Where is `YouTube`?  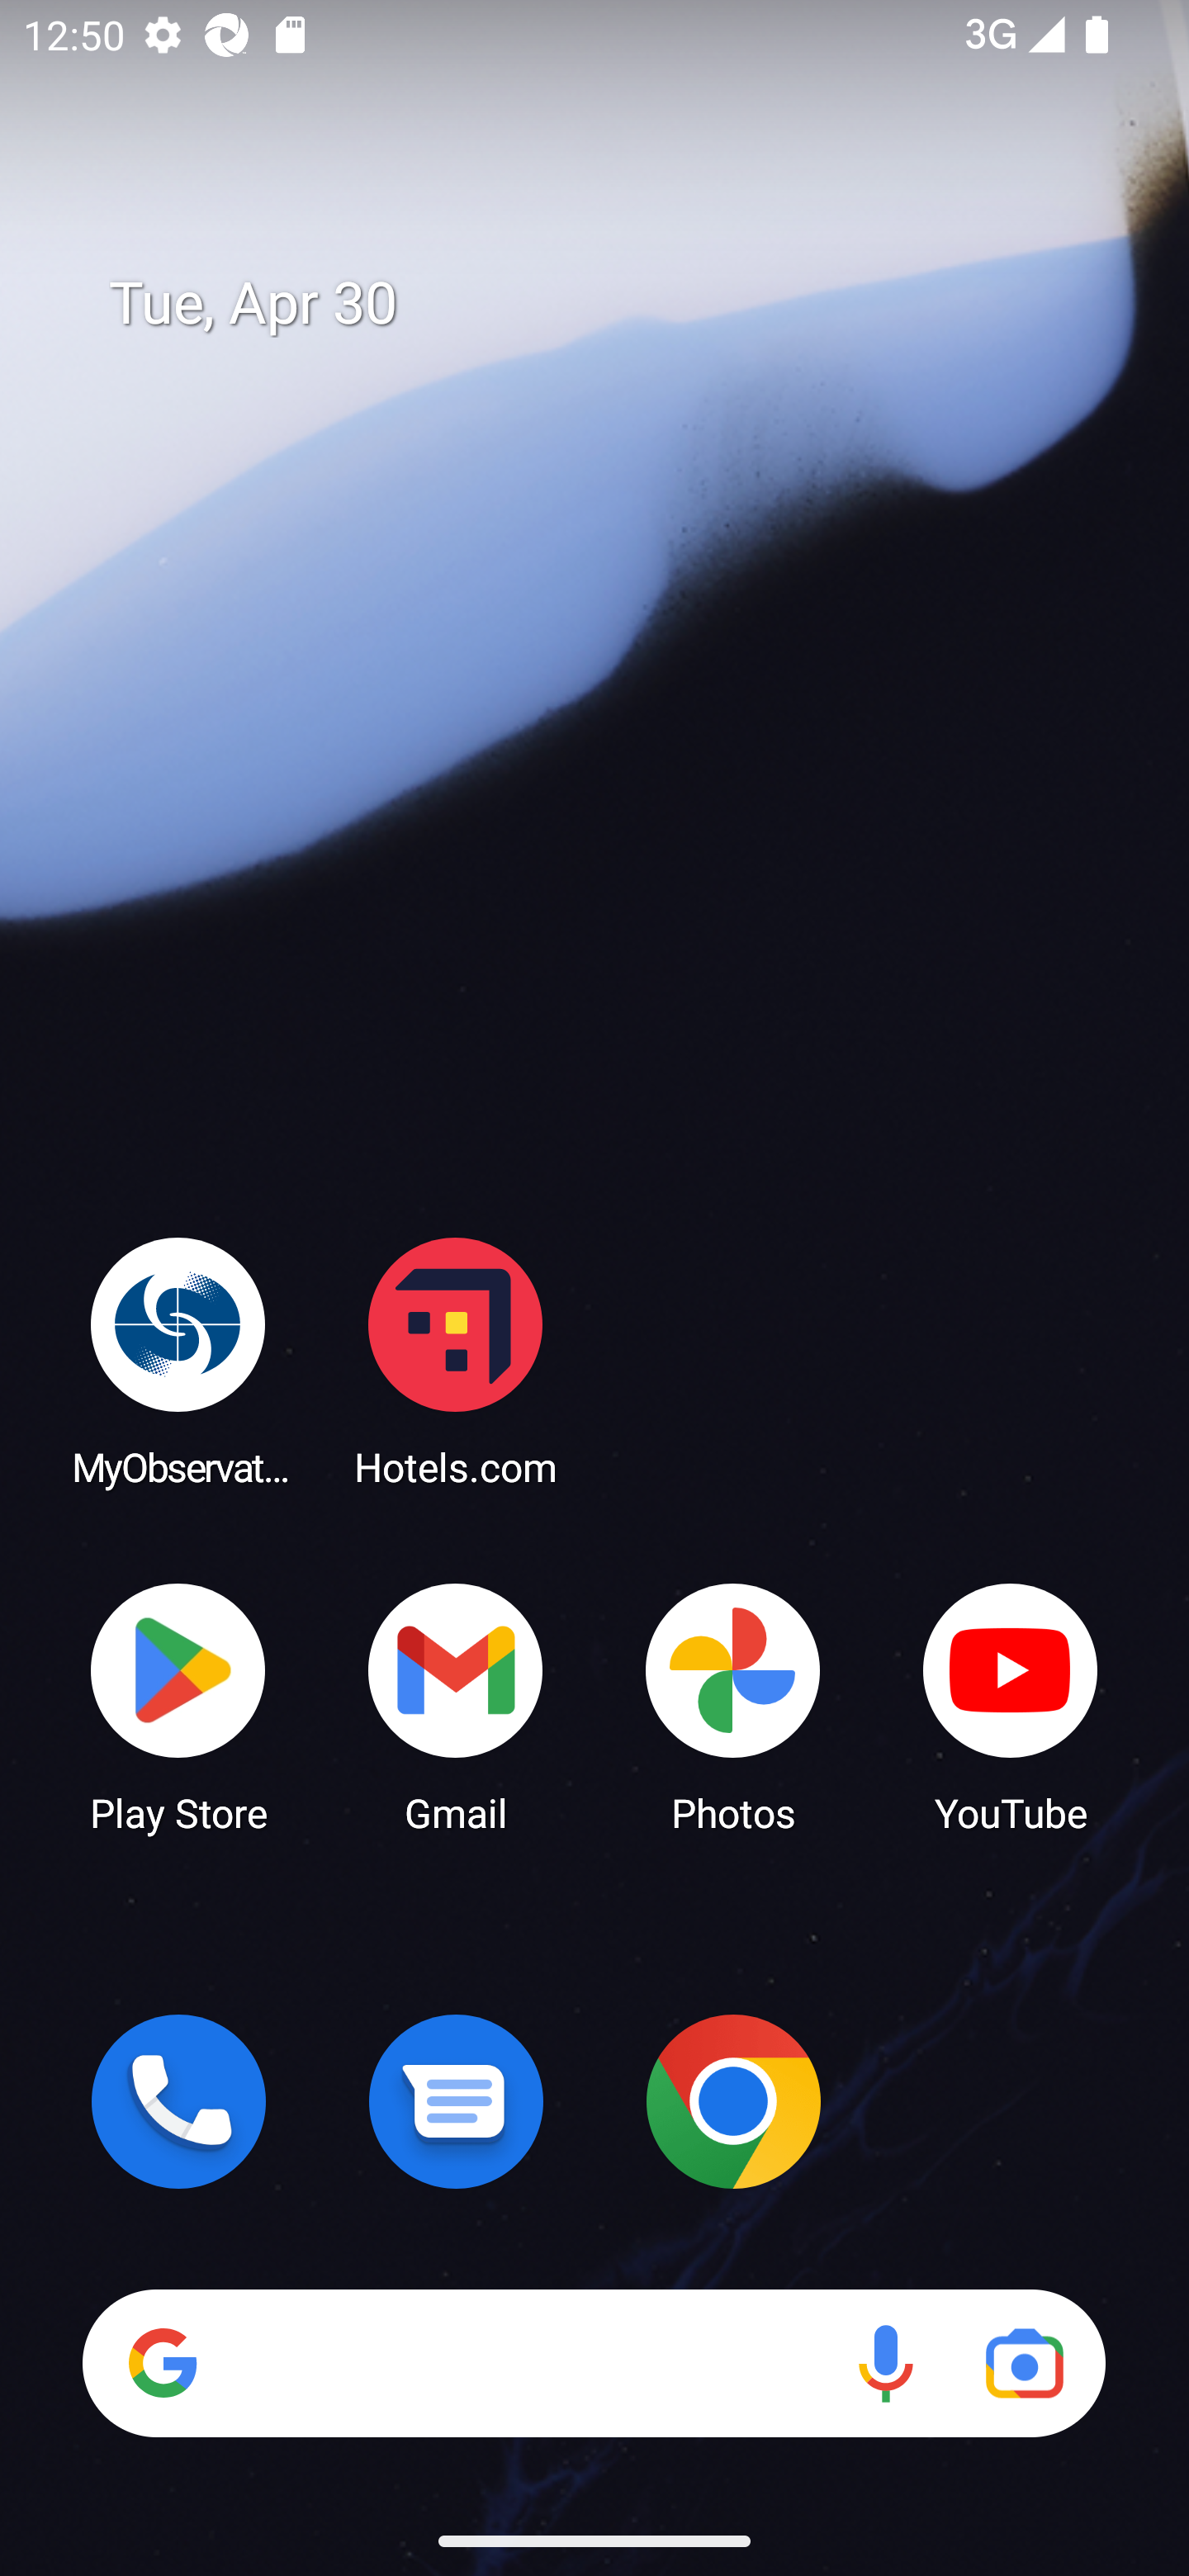 YouTube is located at coordinates (1011, 1706).